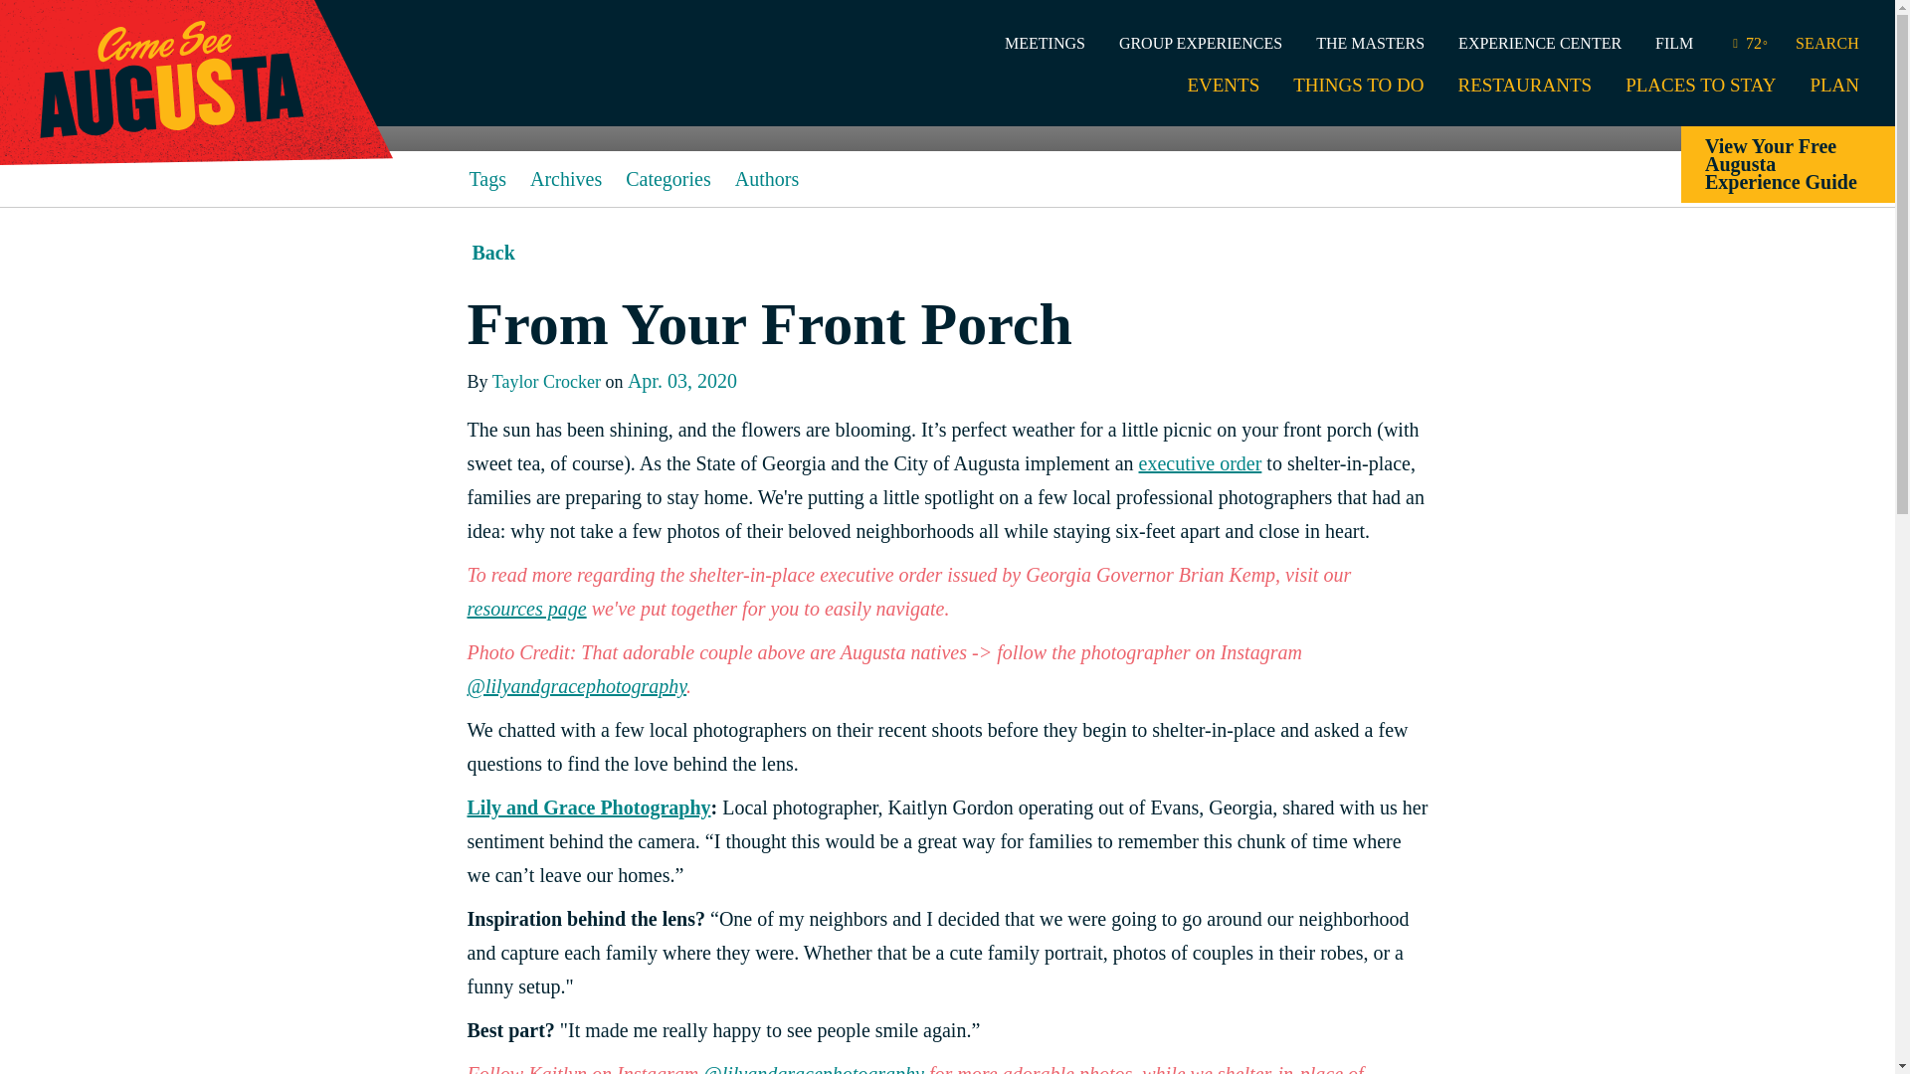 This screenshot has height=1074, width=1910. Describe the element at coordinates (1700, 93) in the screenshot. I see `PLACES TO STAY` at that location.